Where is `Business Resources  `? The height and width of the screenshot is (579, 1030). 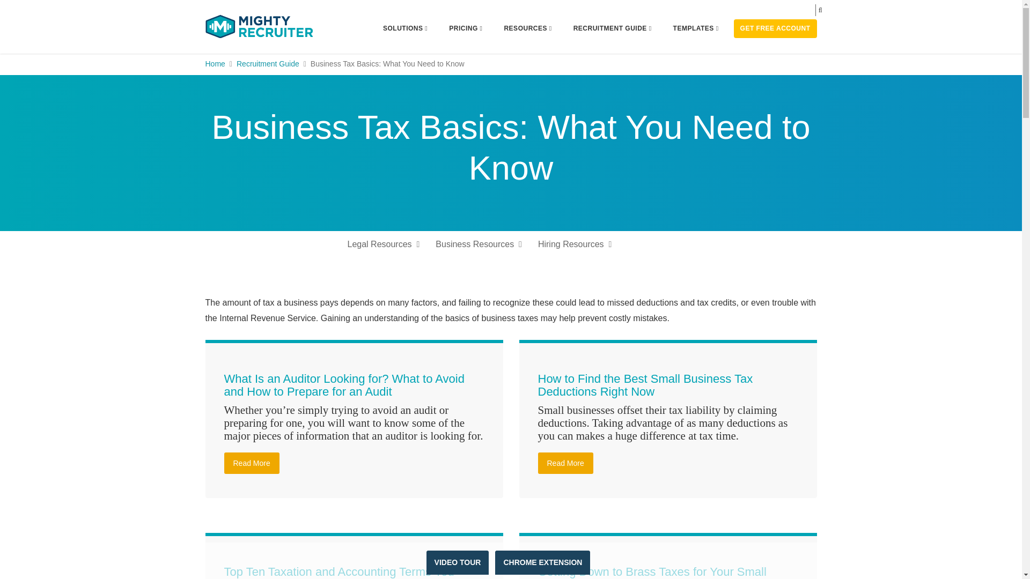
Business Resources   is located at coordinates (479, 244).